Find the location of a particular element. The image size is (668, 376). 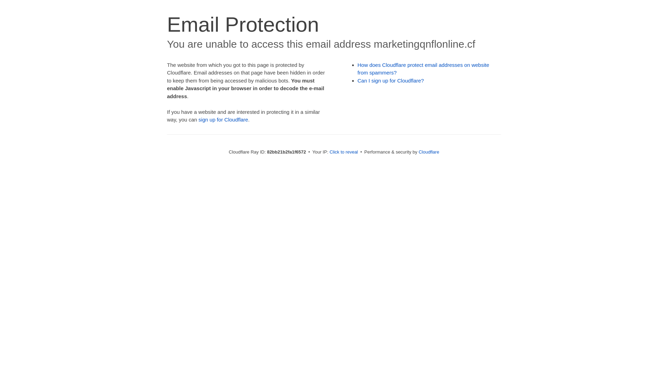

Click to reveal is located at coordinates (344, 152).